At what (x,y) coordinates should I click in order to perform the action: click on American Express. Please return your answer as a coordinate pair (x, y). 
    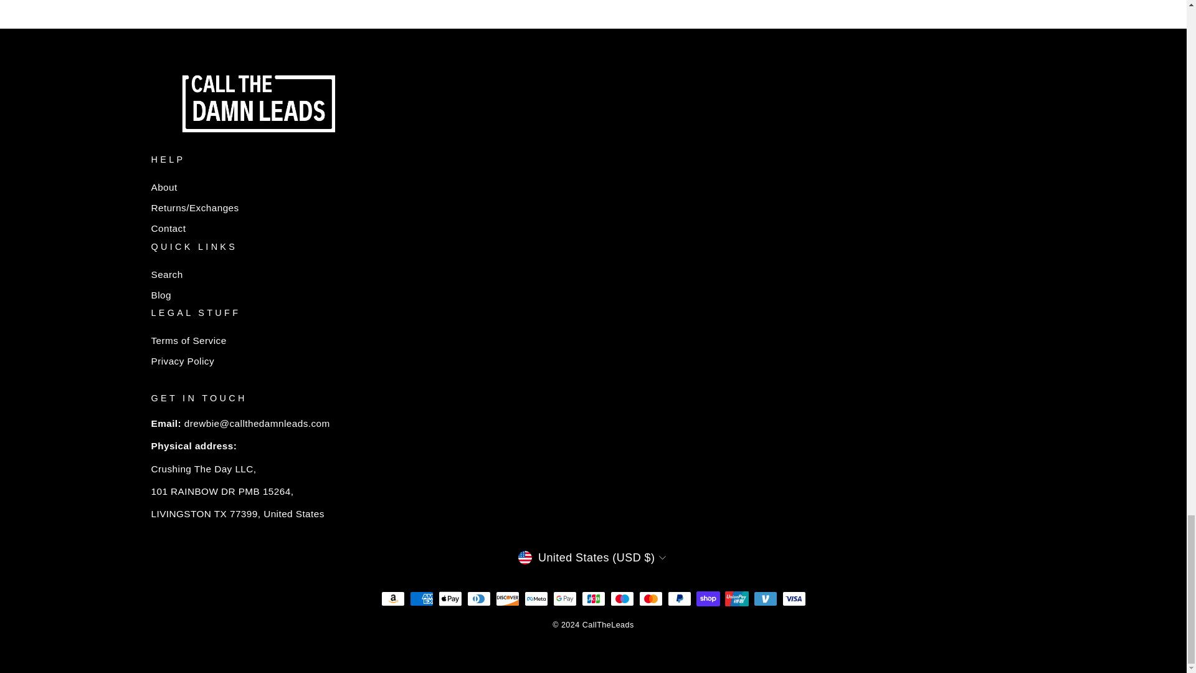
    Looking at the image, I should click on (421, 599).